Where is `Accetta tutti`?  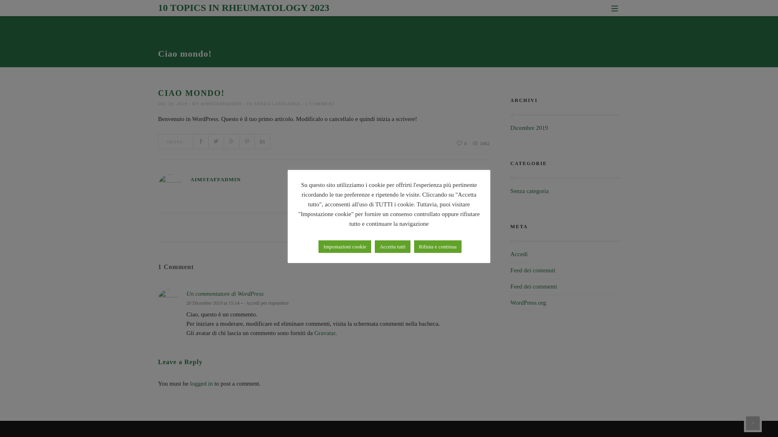
Accetta tutti is located at coordinates (393, 247).